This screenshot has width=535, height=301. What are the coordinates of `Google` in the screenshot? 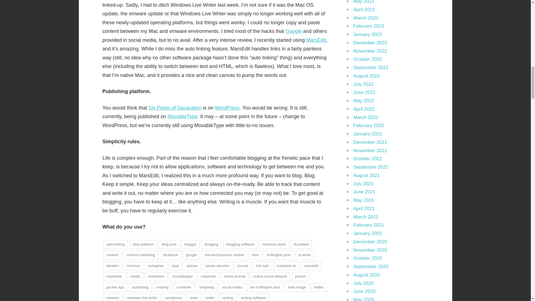 It's located at (294, 31).